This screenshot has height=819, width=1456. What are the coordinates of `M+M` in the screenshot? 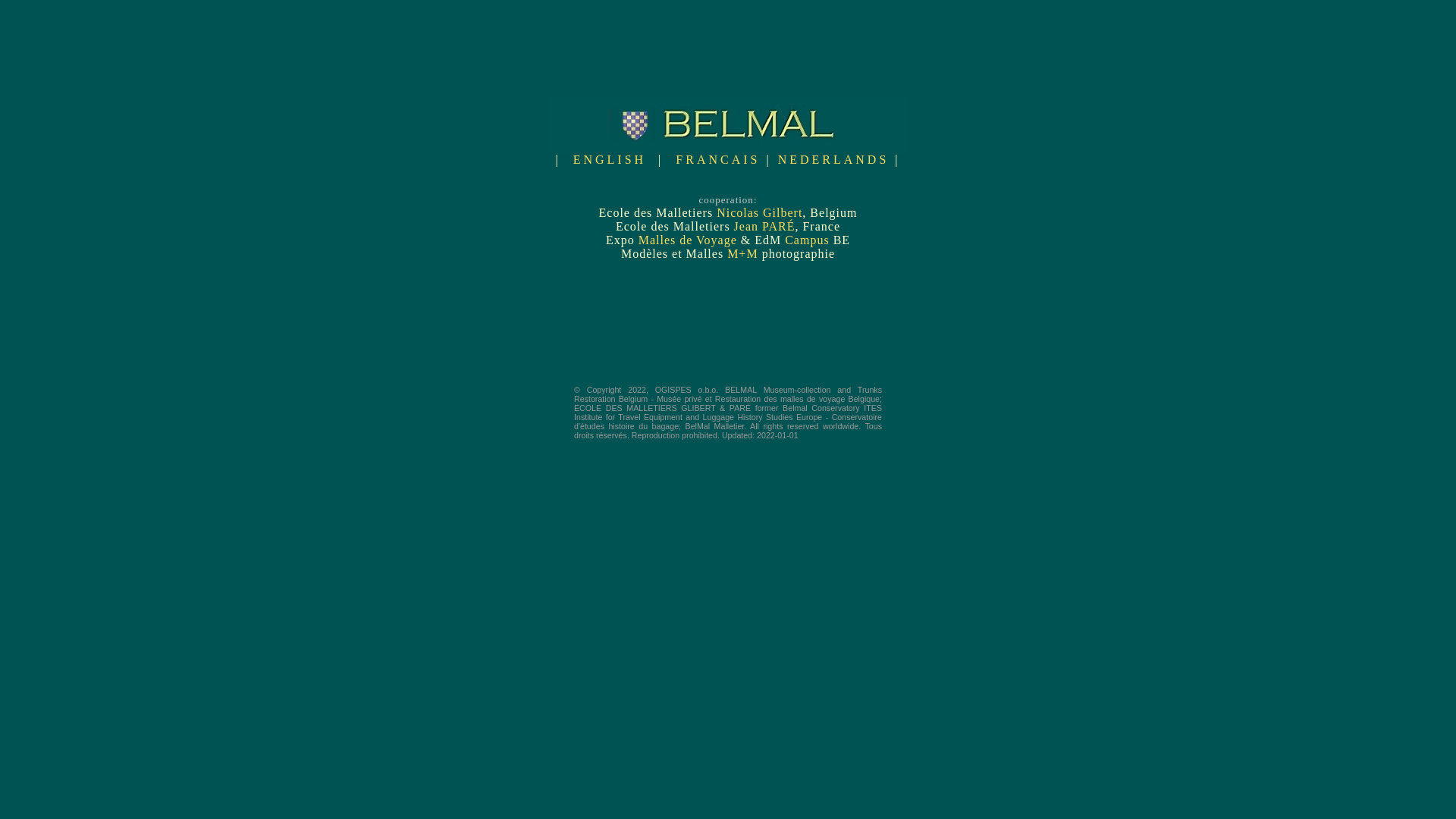 It's located at (742, 253).